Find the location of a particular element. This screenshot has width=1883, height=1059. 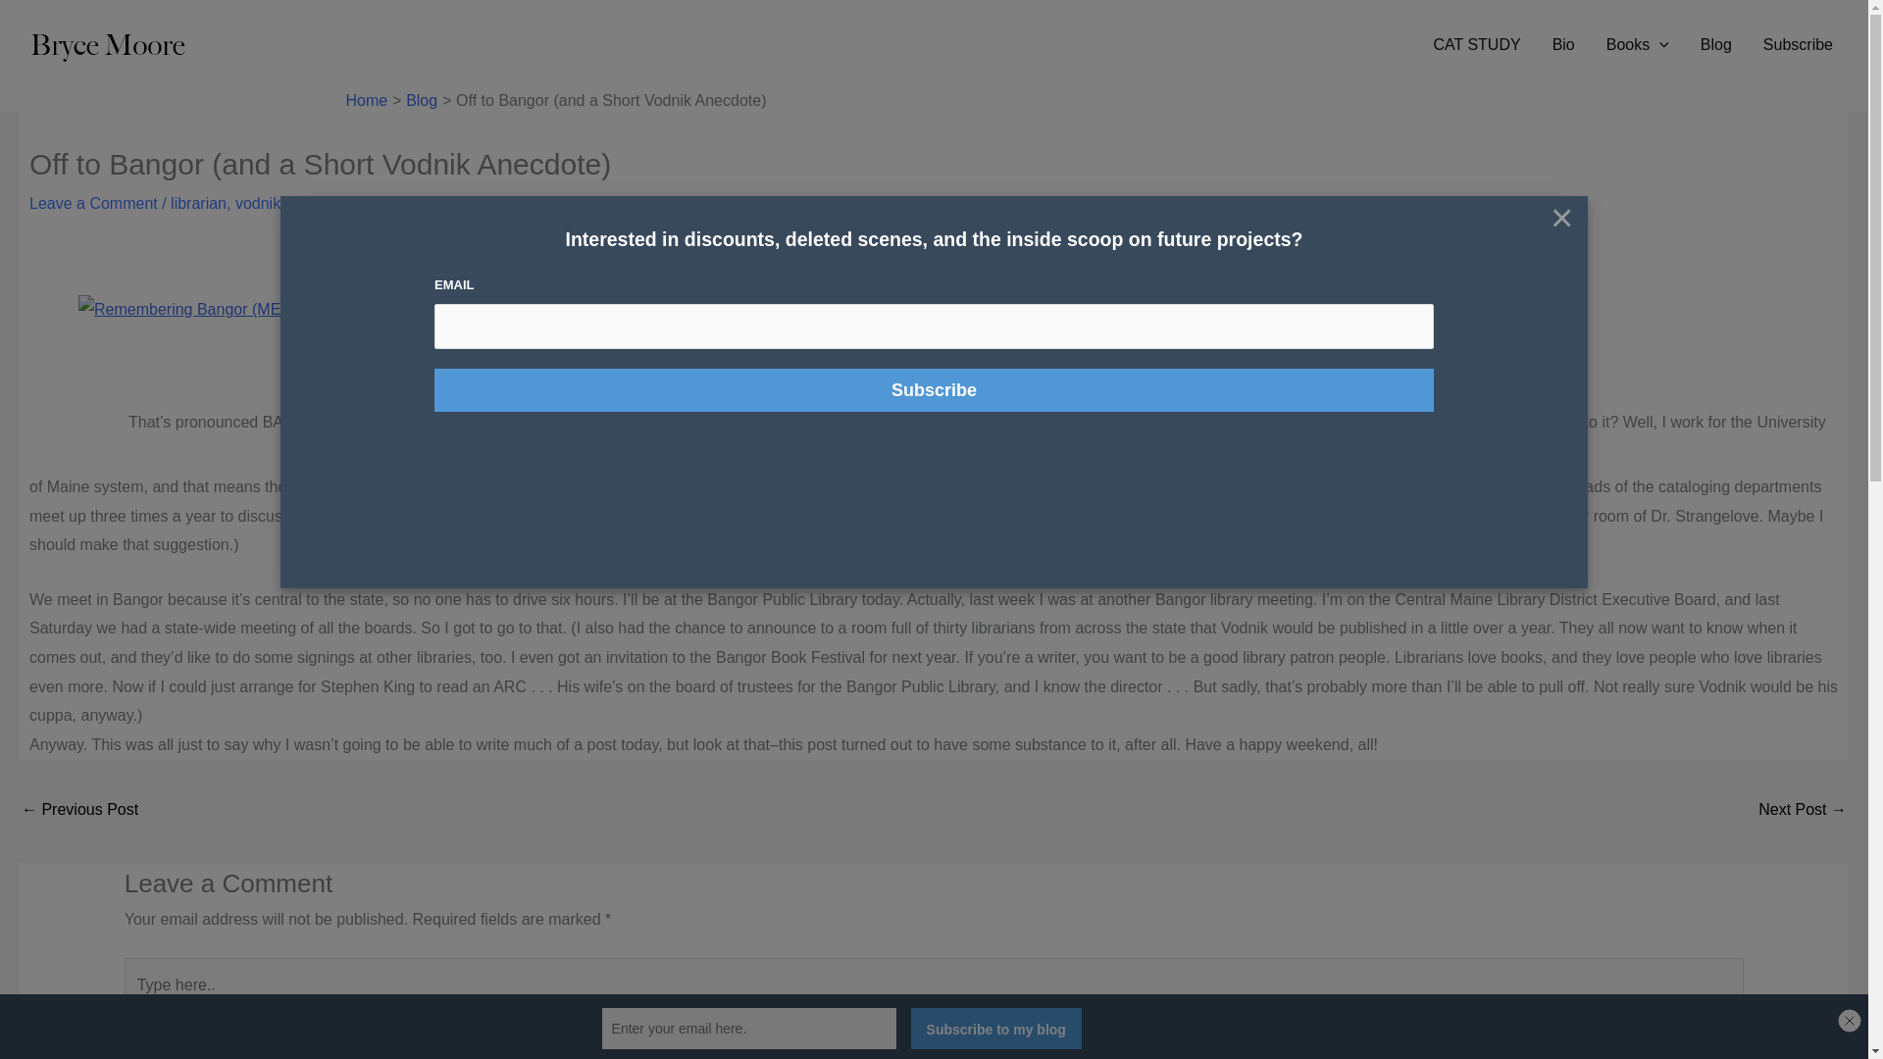

Leave a Comment is located at coordinates (94, 203).